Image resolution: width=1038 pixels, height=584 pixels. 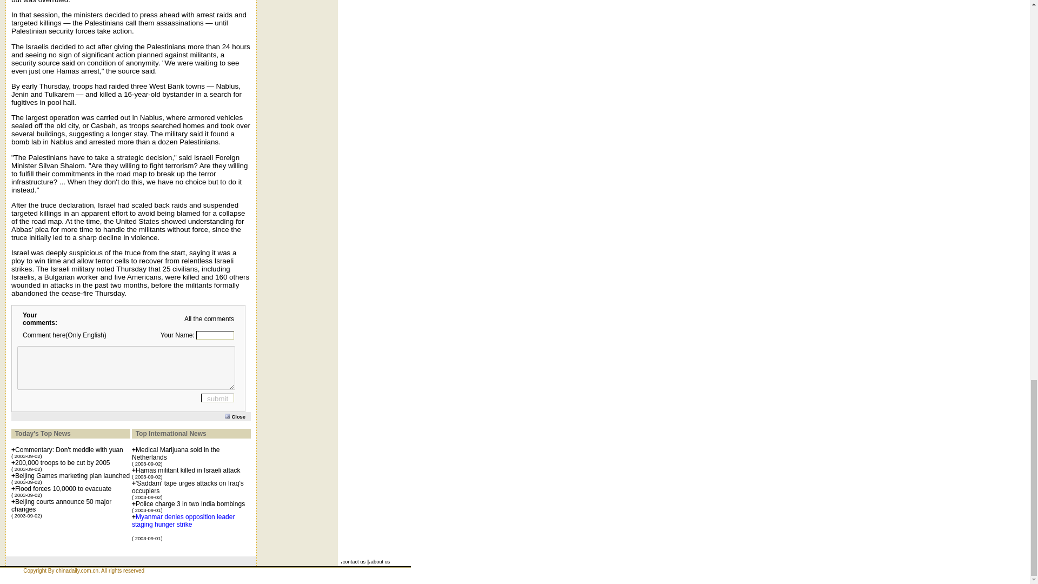 What do you see at coordinates (61, 506) in the screenshot?
I see `Beijing courts announce 50 major changes` at bounding box center [61, 506].